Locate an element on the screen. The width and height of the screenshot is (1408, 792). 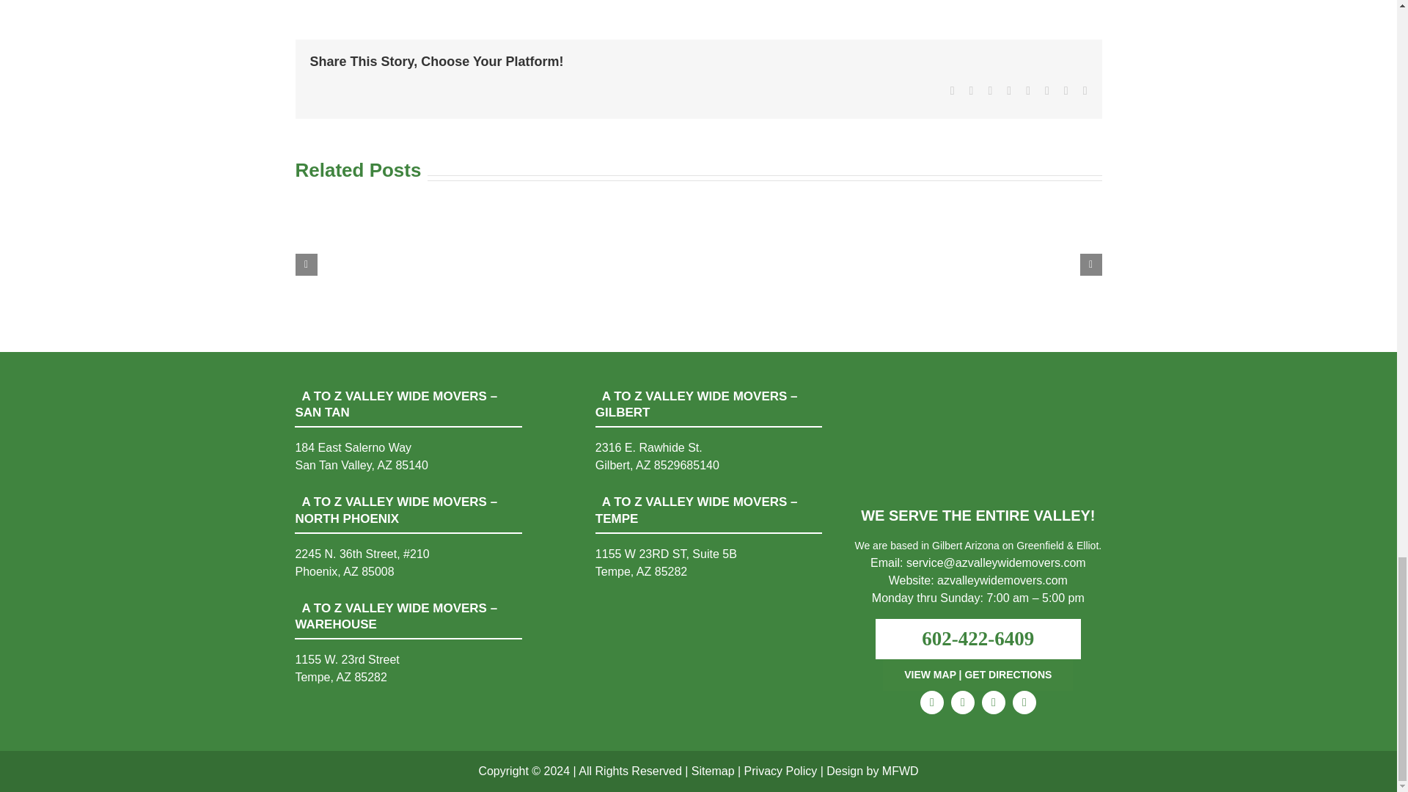
Pinterest is located at coordinates (1024, 703).